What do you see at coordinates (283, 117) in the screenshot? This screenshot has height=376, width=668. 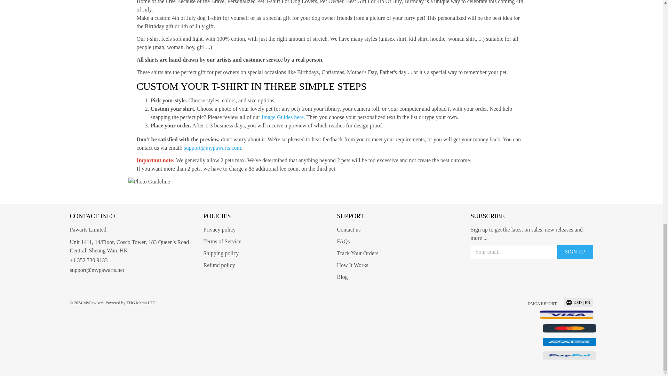 I see `Image Guides here.` at bounding box center [283, 117].